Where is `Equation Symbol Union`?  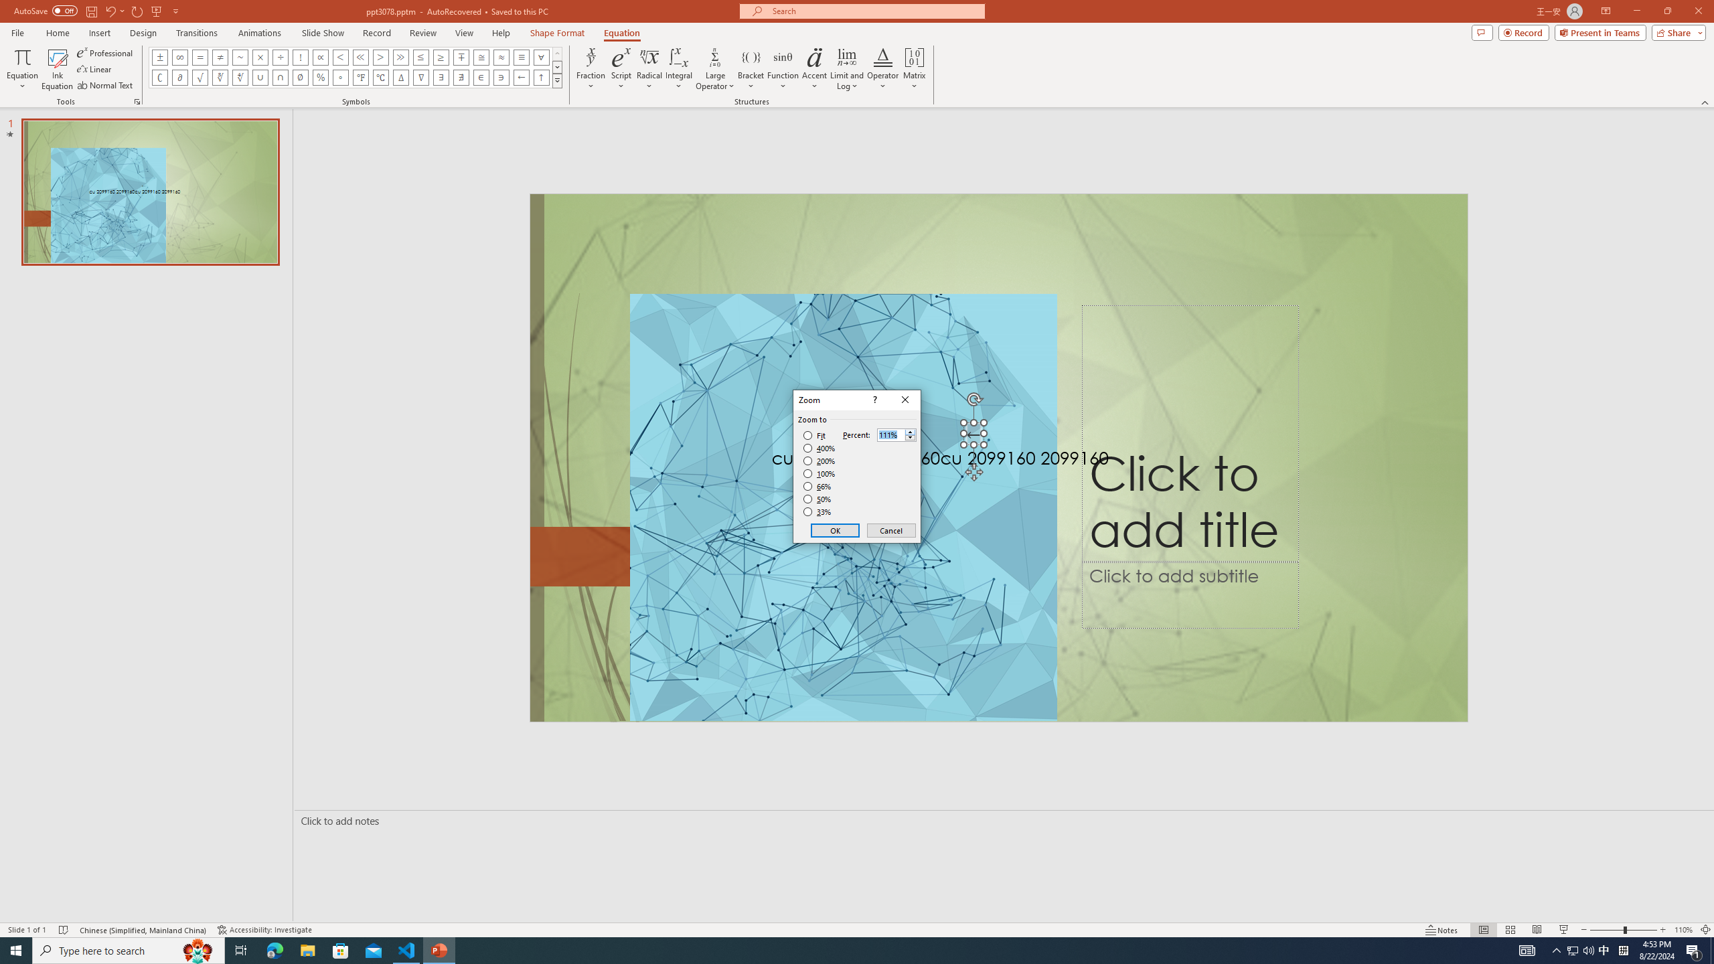
Equation Symbol Union is located at coordinates (260, 78).